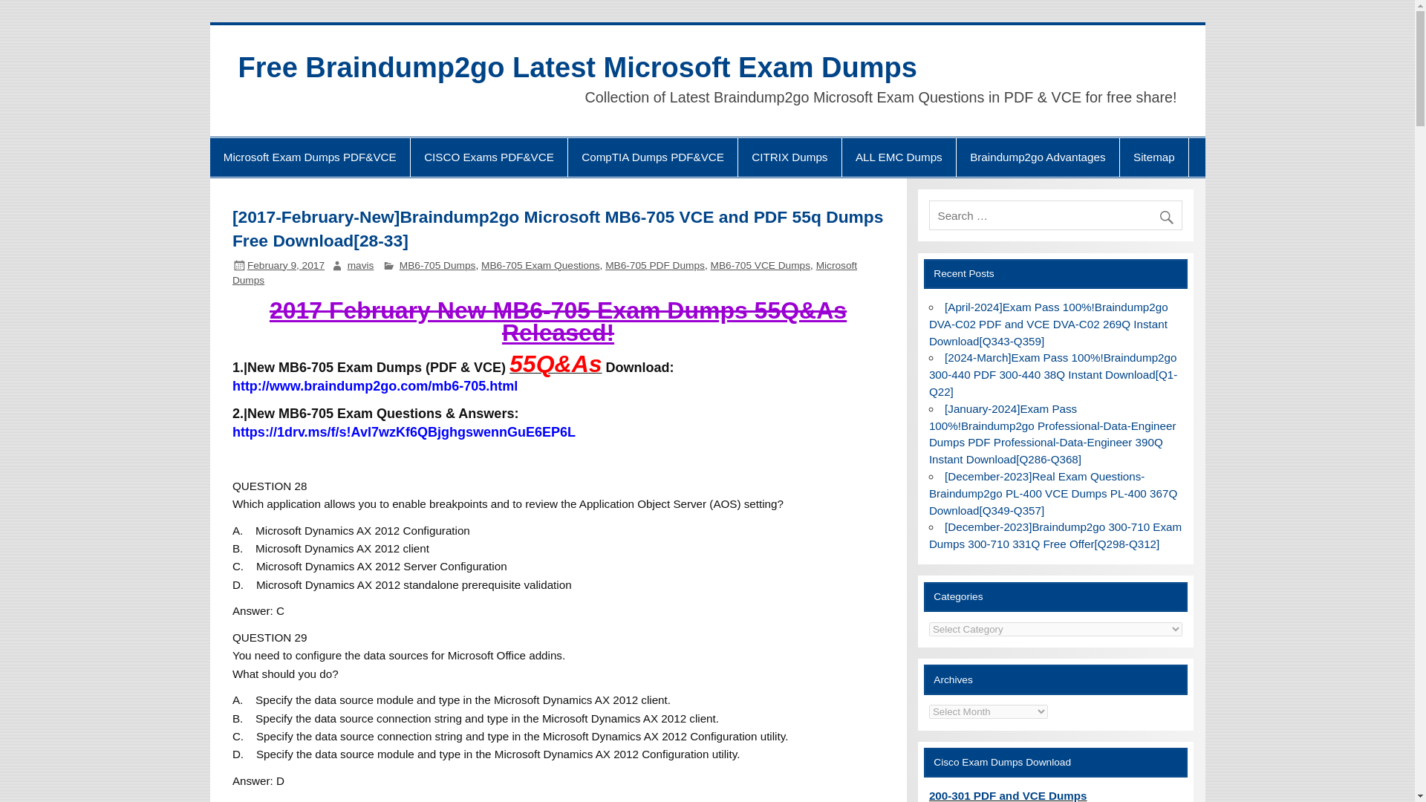 The width and height of the screenshot is (1426, 802). Describe the element at coordinates (654, 265) in the screenshot. I see `MB6-705 PDF Dumps` at that location.